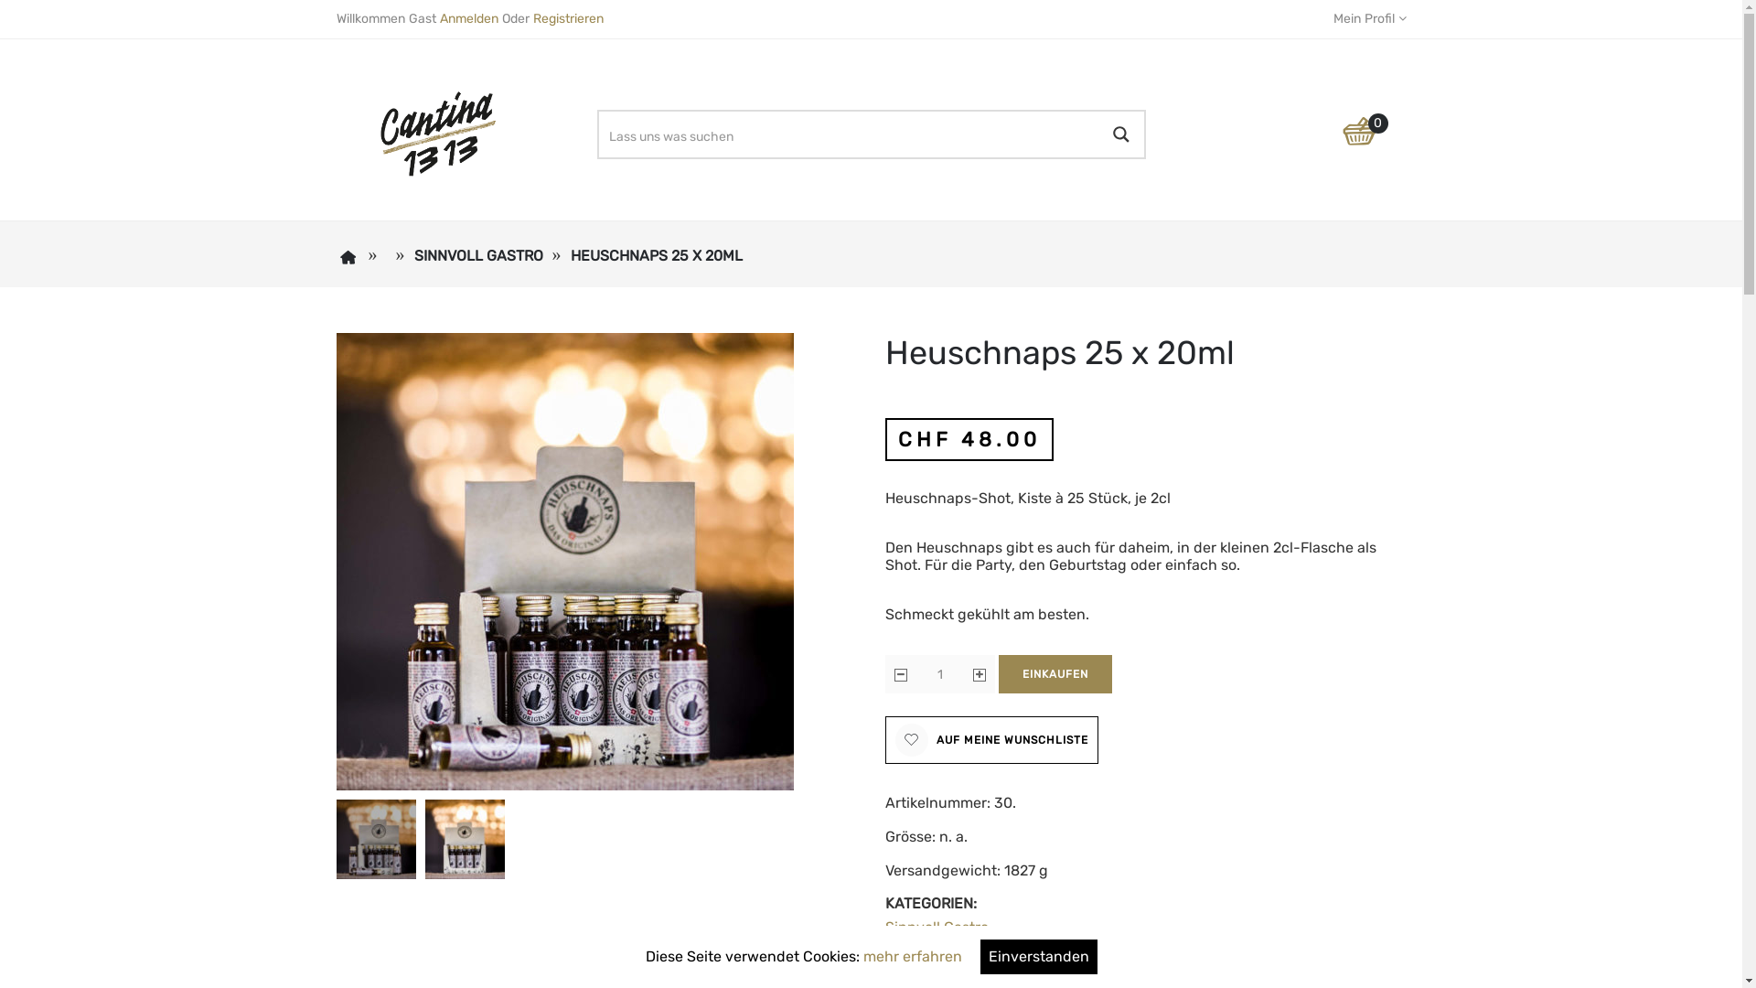  Describe the element at coordinates (477, 256) in the screenshot. I see `SINNVOLL GASTRO` at that location.